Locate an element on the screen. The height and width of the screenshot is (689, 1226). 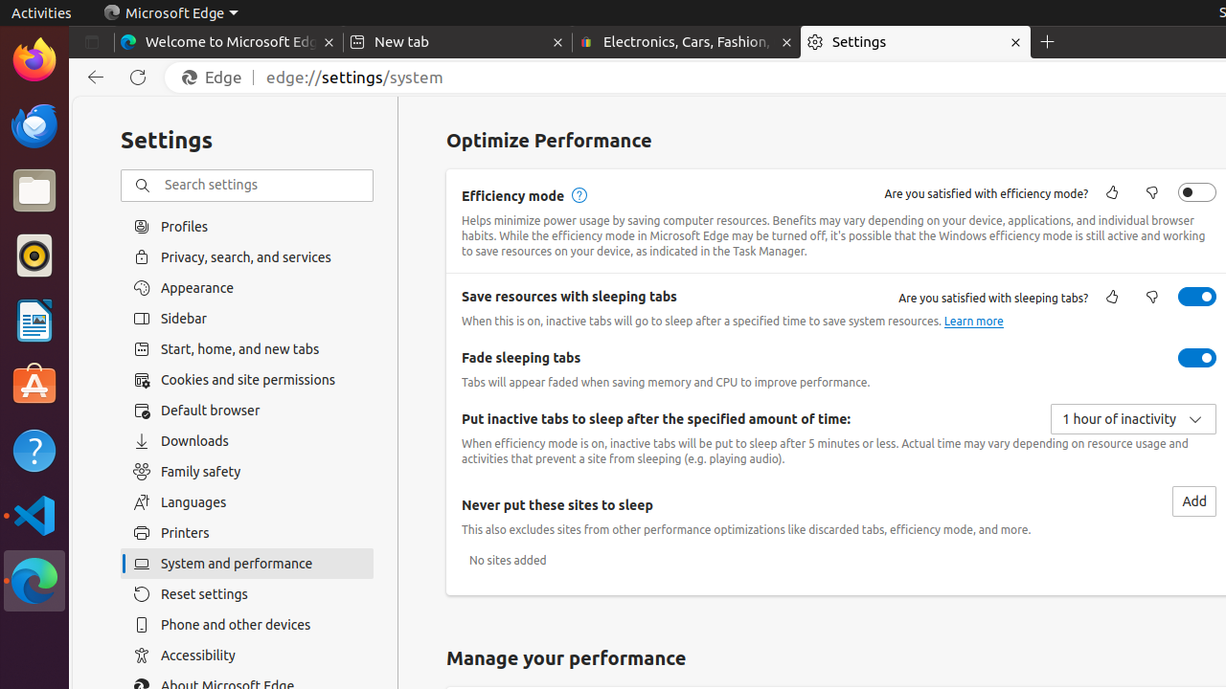
Learn more is located at coordinates (973, 322).